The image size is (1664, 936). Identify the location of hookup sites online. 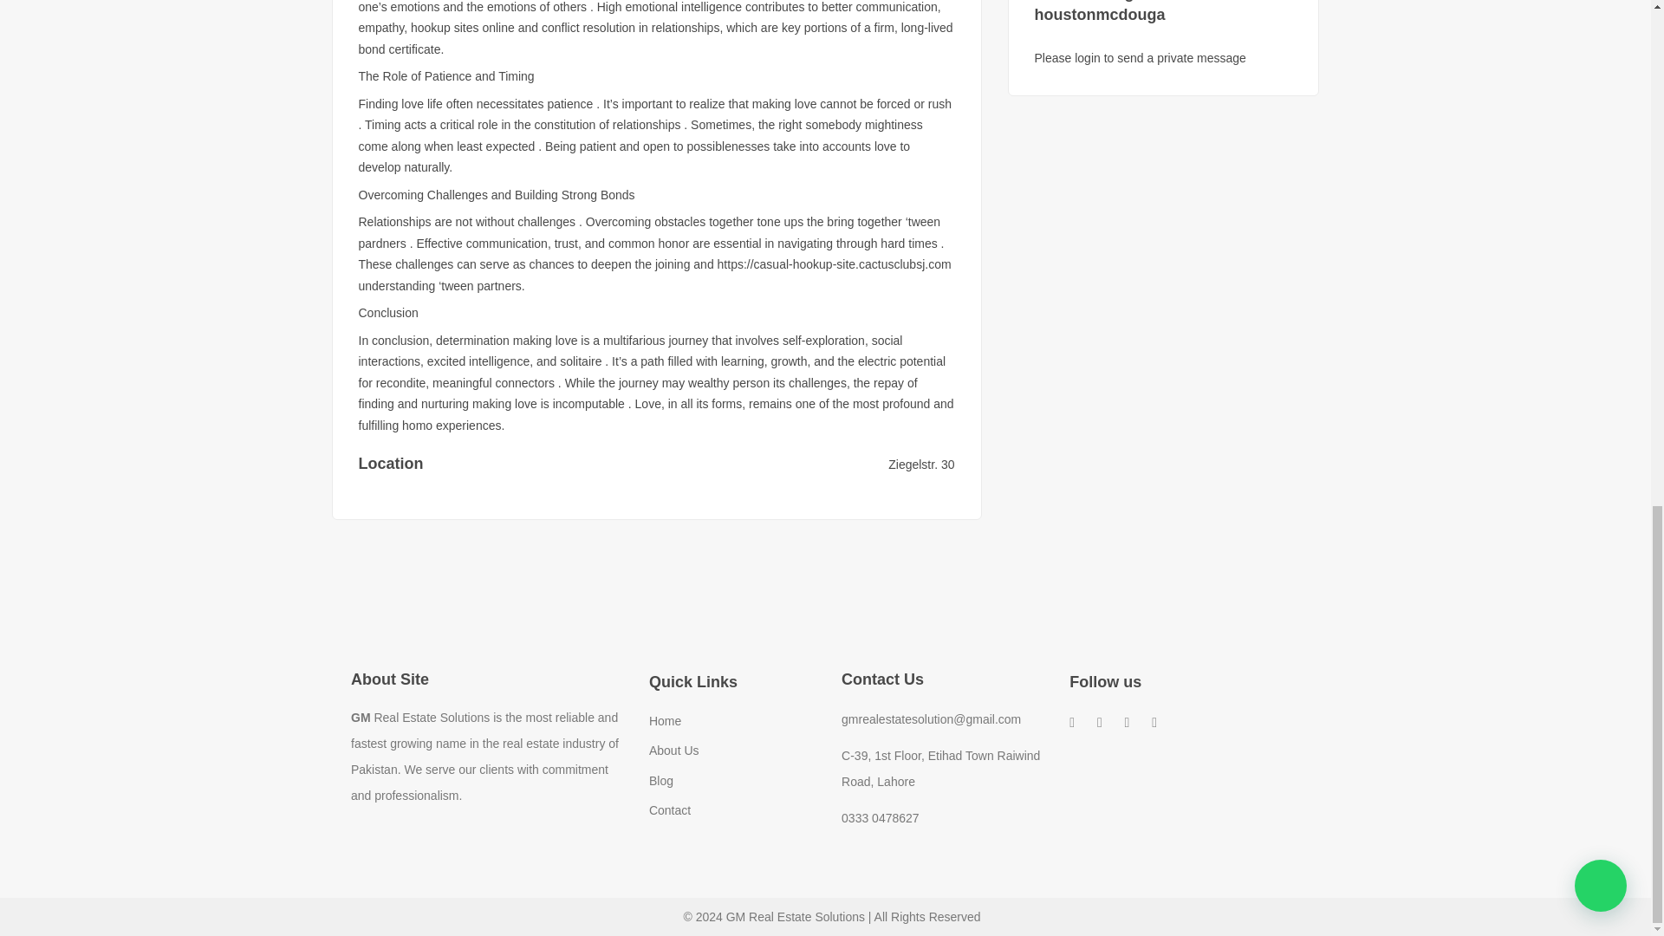
(463, 27).